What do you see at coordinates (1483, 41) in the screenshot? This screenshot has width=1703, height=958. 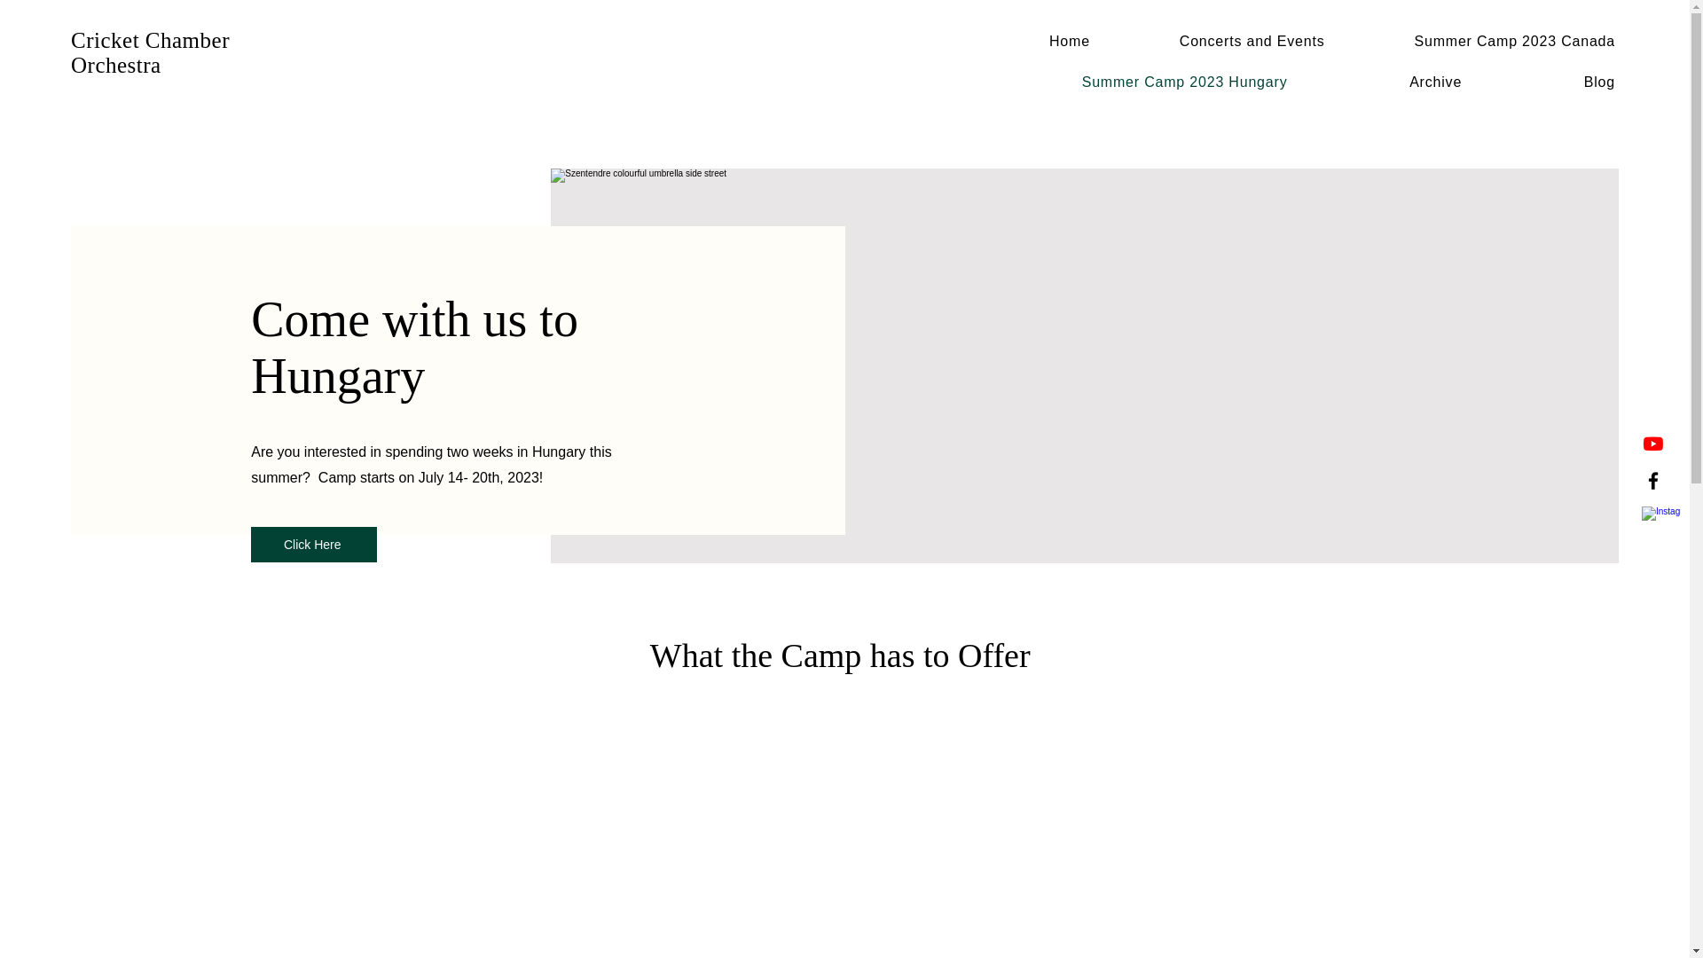 I see `Summer Camp 2023 Canada` at bounding box center [1483, 41].